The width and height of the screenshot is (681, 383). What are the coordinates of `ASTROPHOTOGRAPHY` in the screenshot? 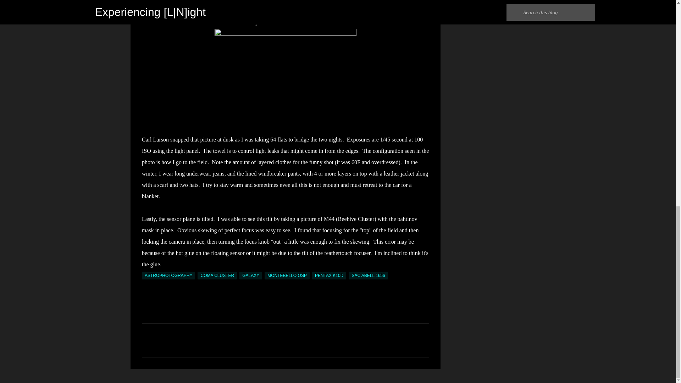 It's located at (168, 275).